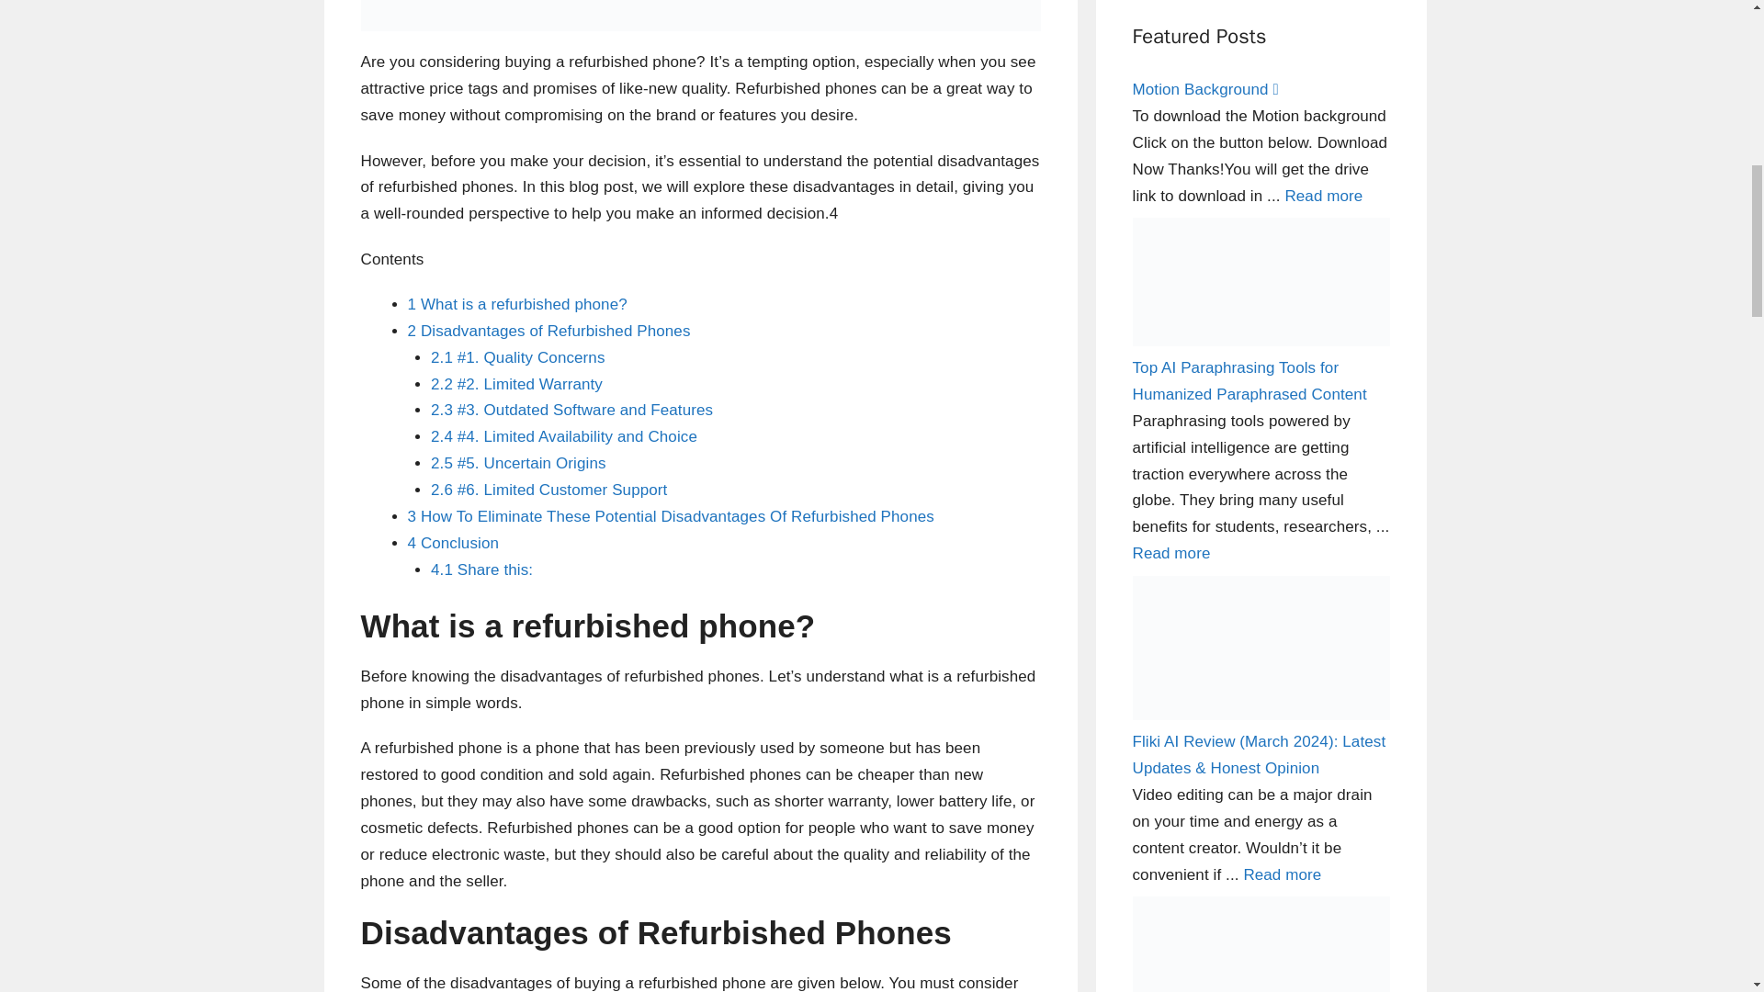 This screenshot has height=992, width=1764. I want to click on 1 What is a refurbished phone?, so click(517, 304).